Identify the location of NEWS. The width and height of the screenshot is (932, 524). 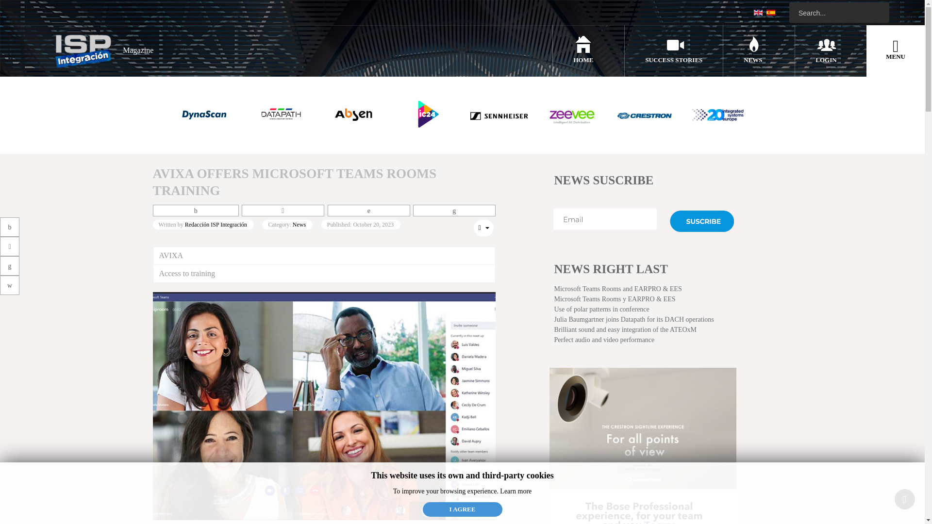
(753, 59).